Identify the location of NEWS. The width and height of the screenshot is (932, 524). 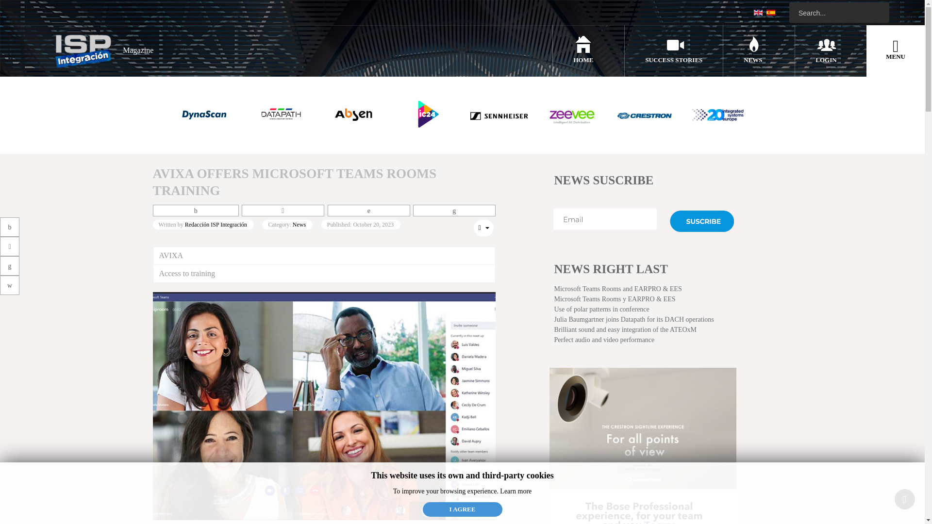
(753, 59).